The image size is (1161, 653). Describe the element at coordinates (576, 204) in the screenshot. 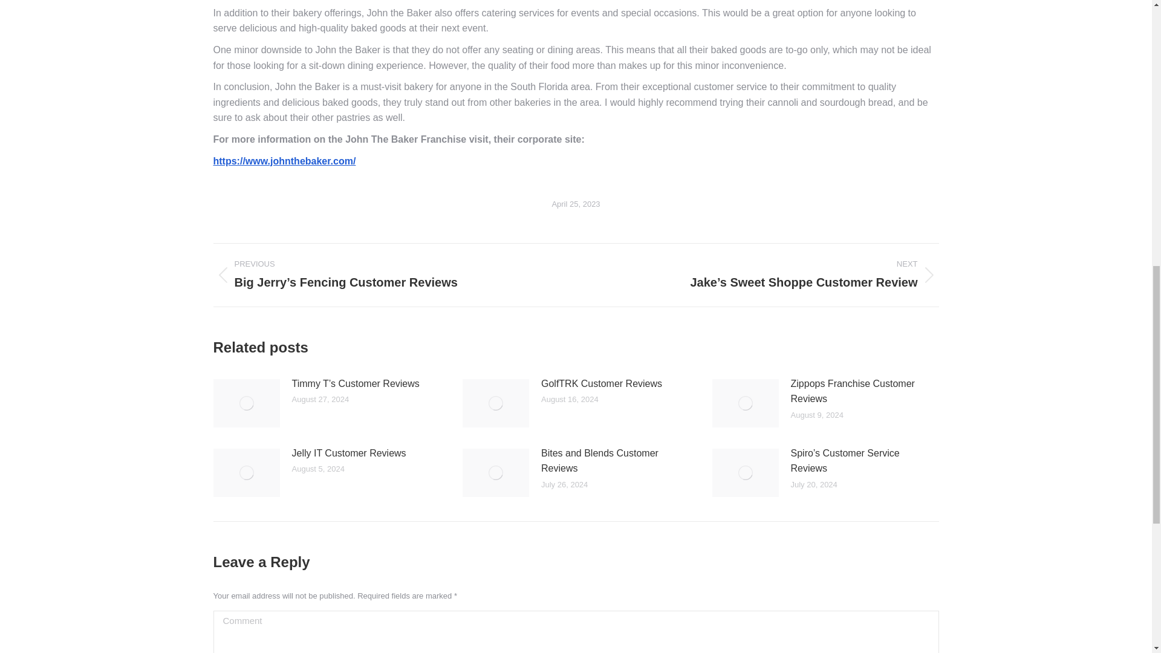

I see `April 25, 2023` at that location.